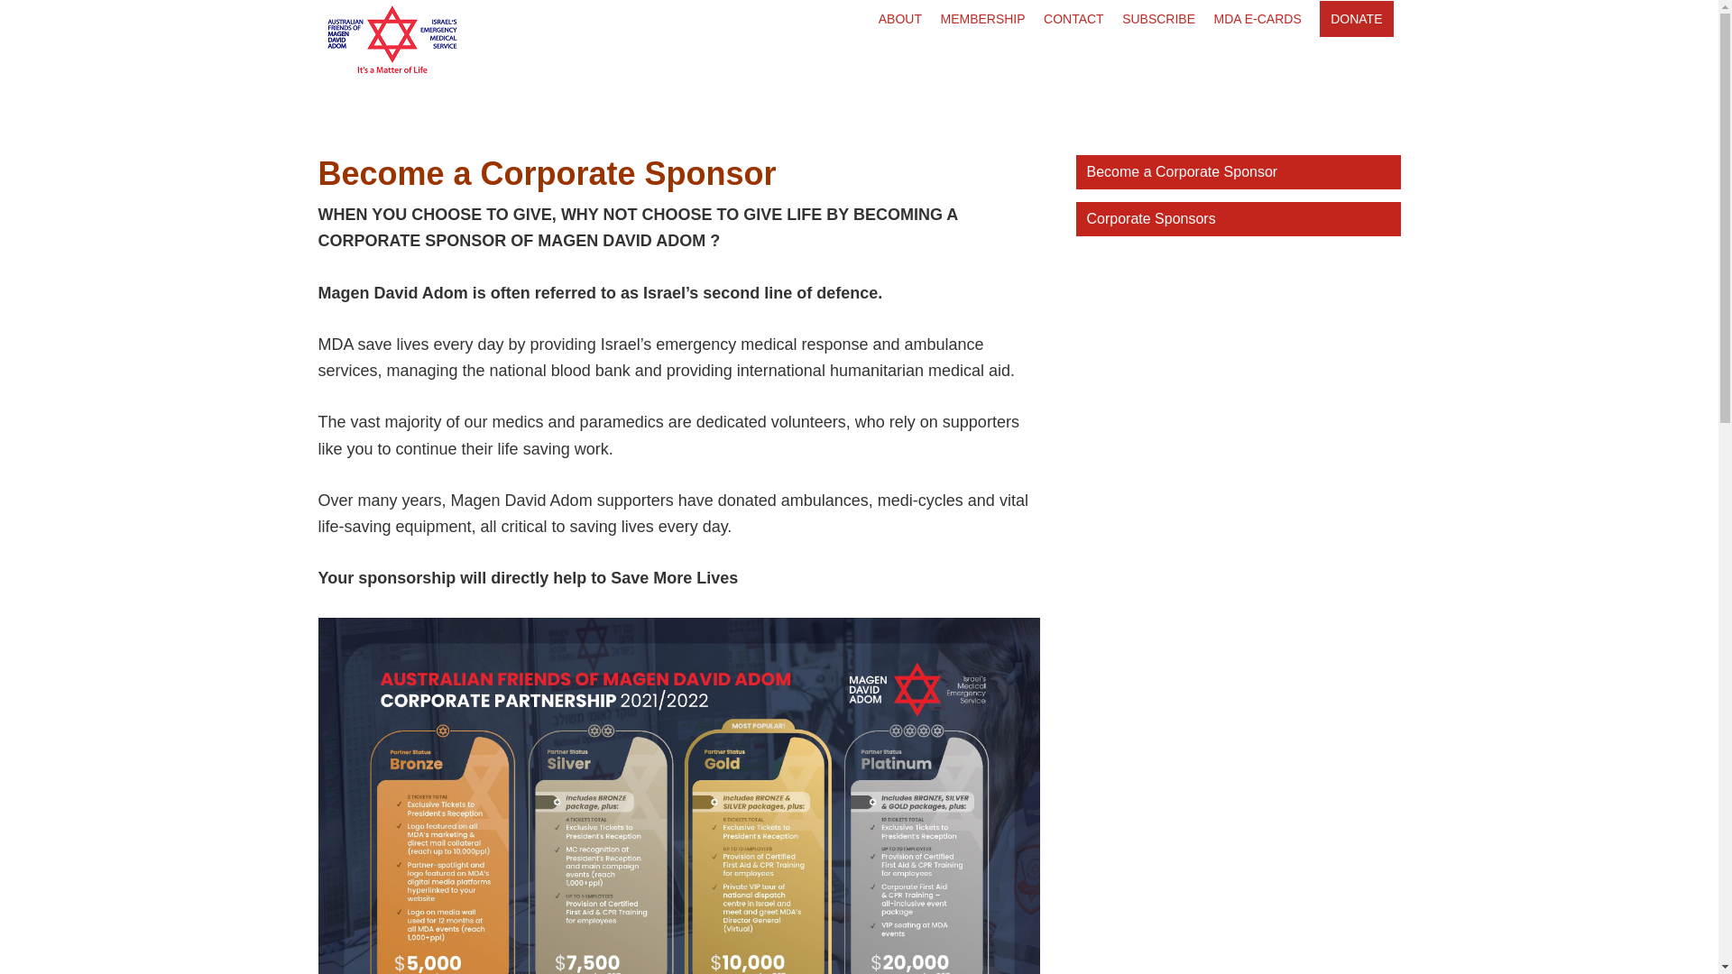  I want to click on MDA E-CARDS, so click(1258, 20).